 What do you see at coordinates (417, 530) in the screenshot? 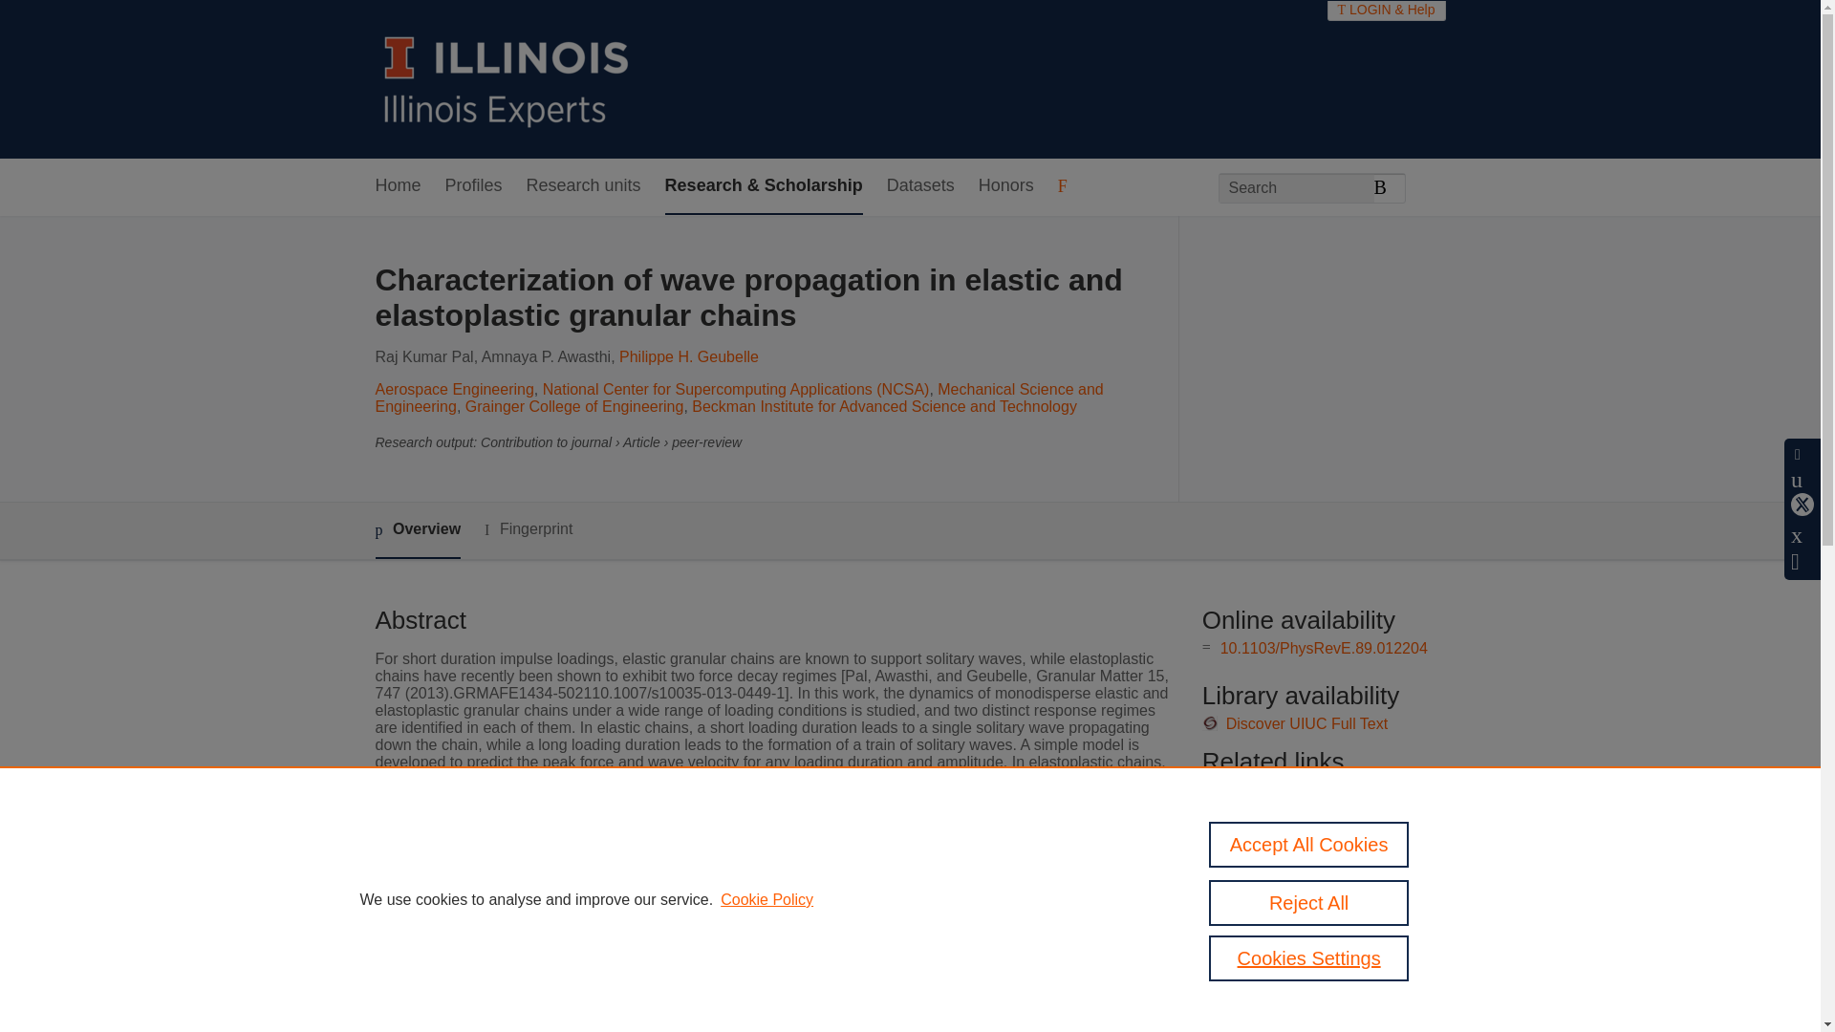
I see `Overview` at bounding box center [417, 530].